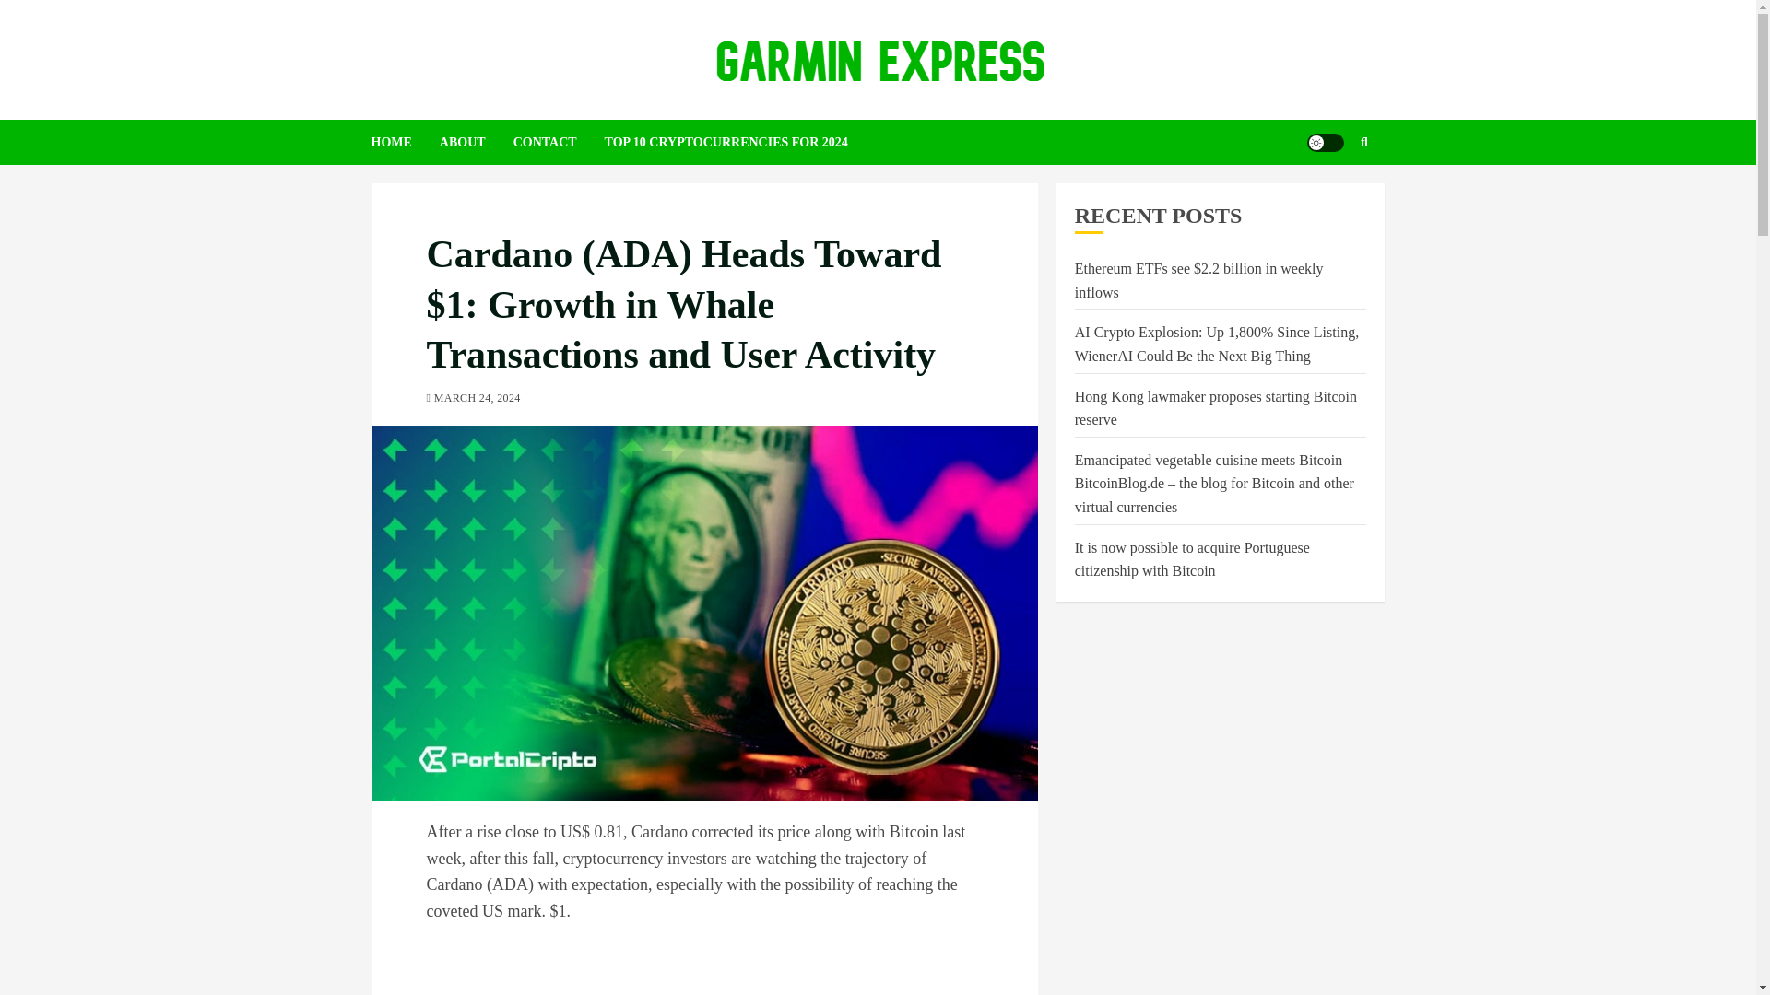  I want to click on MARCH 24, 2024, so click(477, 399).